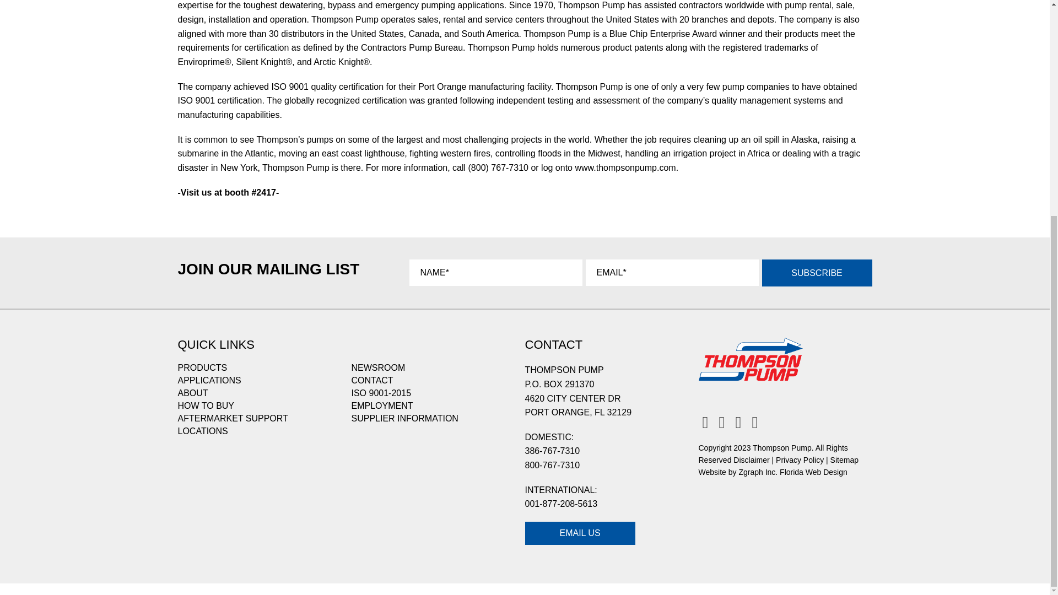  What do you see at coordinates (209, 380) in the screenshot?
I see `APPLICATIONS` at bounding box center [209, 380].